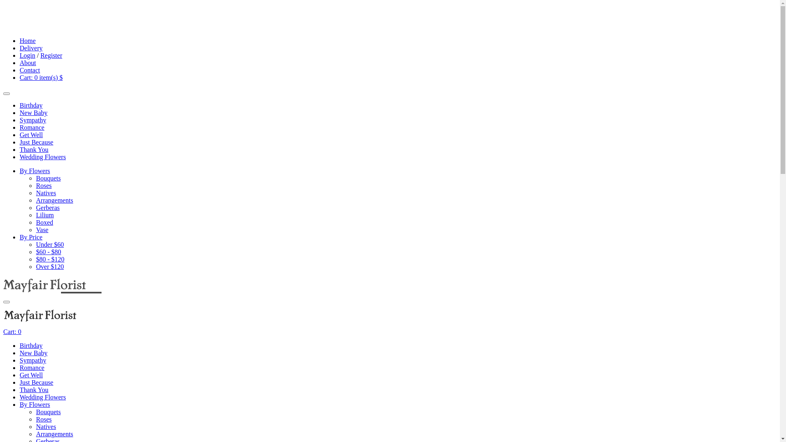 The height and width of the screenshot is (442, 786). What do you see at coordinates (33, 360) in the screenshot?
I see `Sympathy` at bounding box center [33, 360].